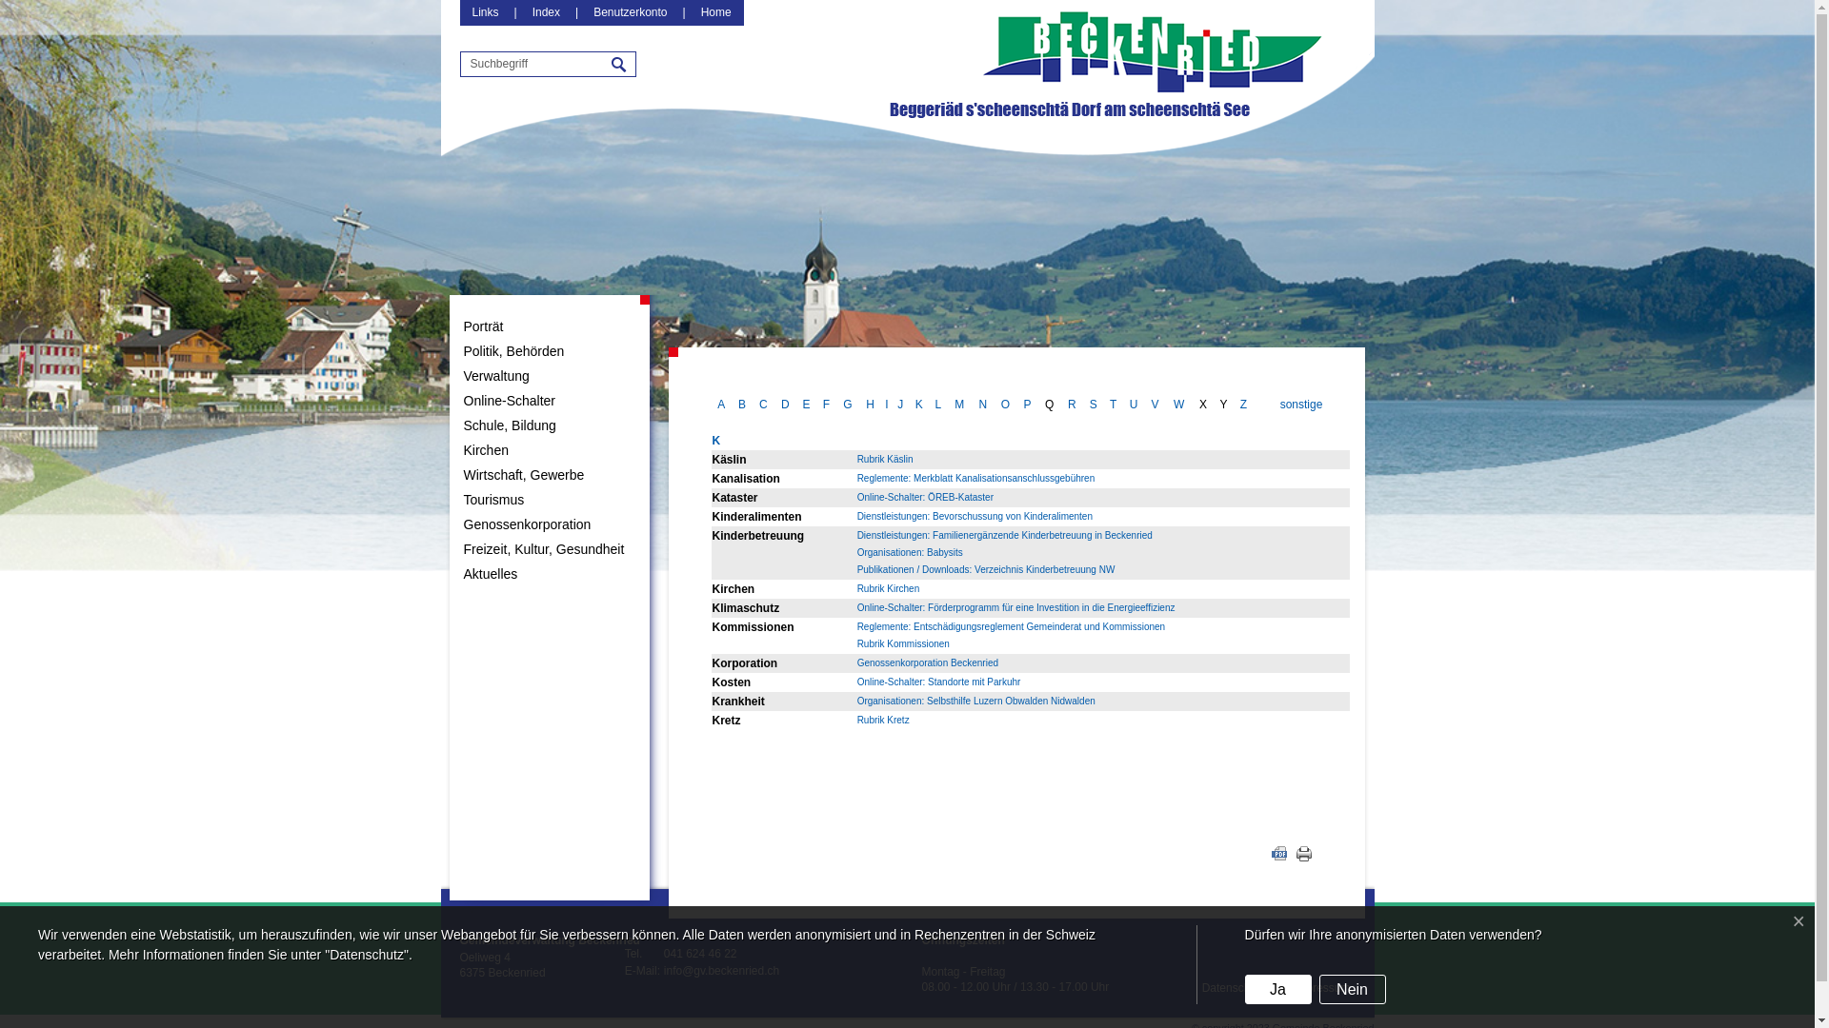 The height and width of the screenshot is (1028, 1829). What do you see at coordinates (716, 12) in the screenshot?
I see `Home` at bounding box center [716, 12].